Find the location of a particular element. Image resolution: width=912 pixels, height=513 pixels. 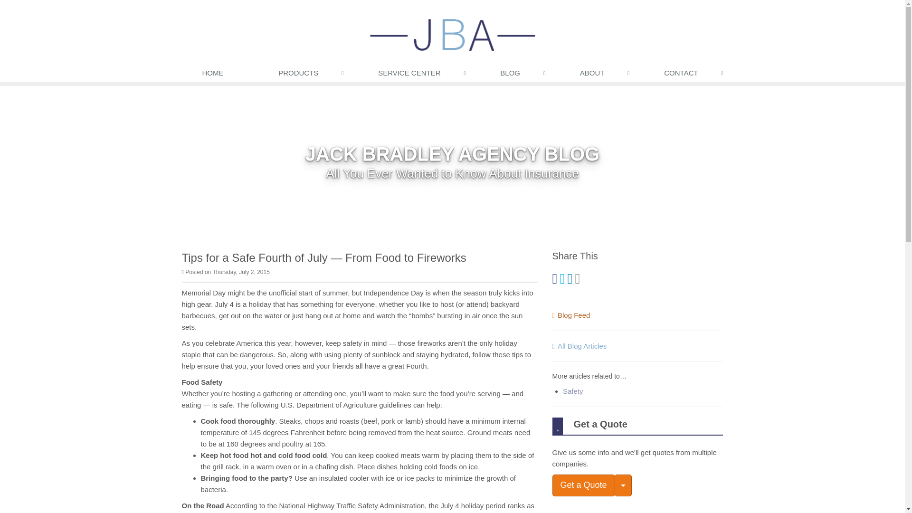

All Blog Articles is located at coordinates (579, 346).